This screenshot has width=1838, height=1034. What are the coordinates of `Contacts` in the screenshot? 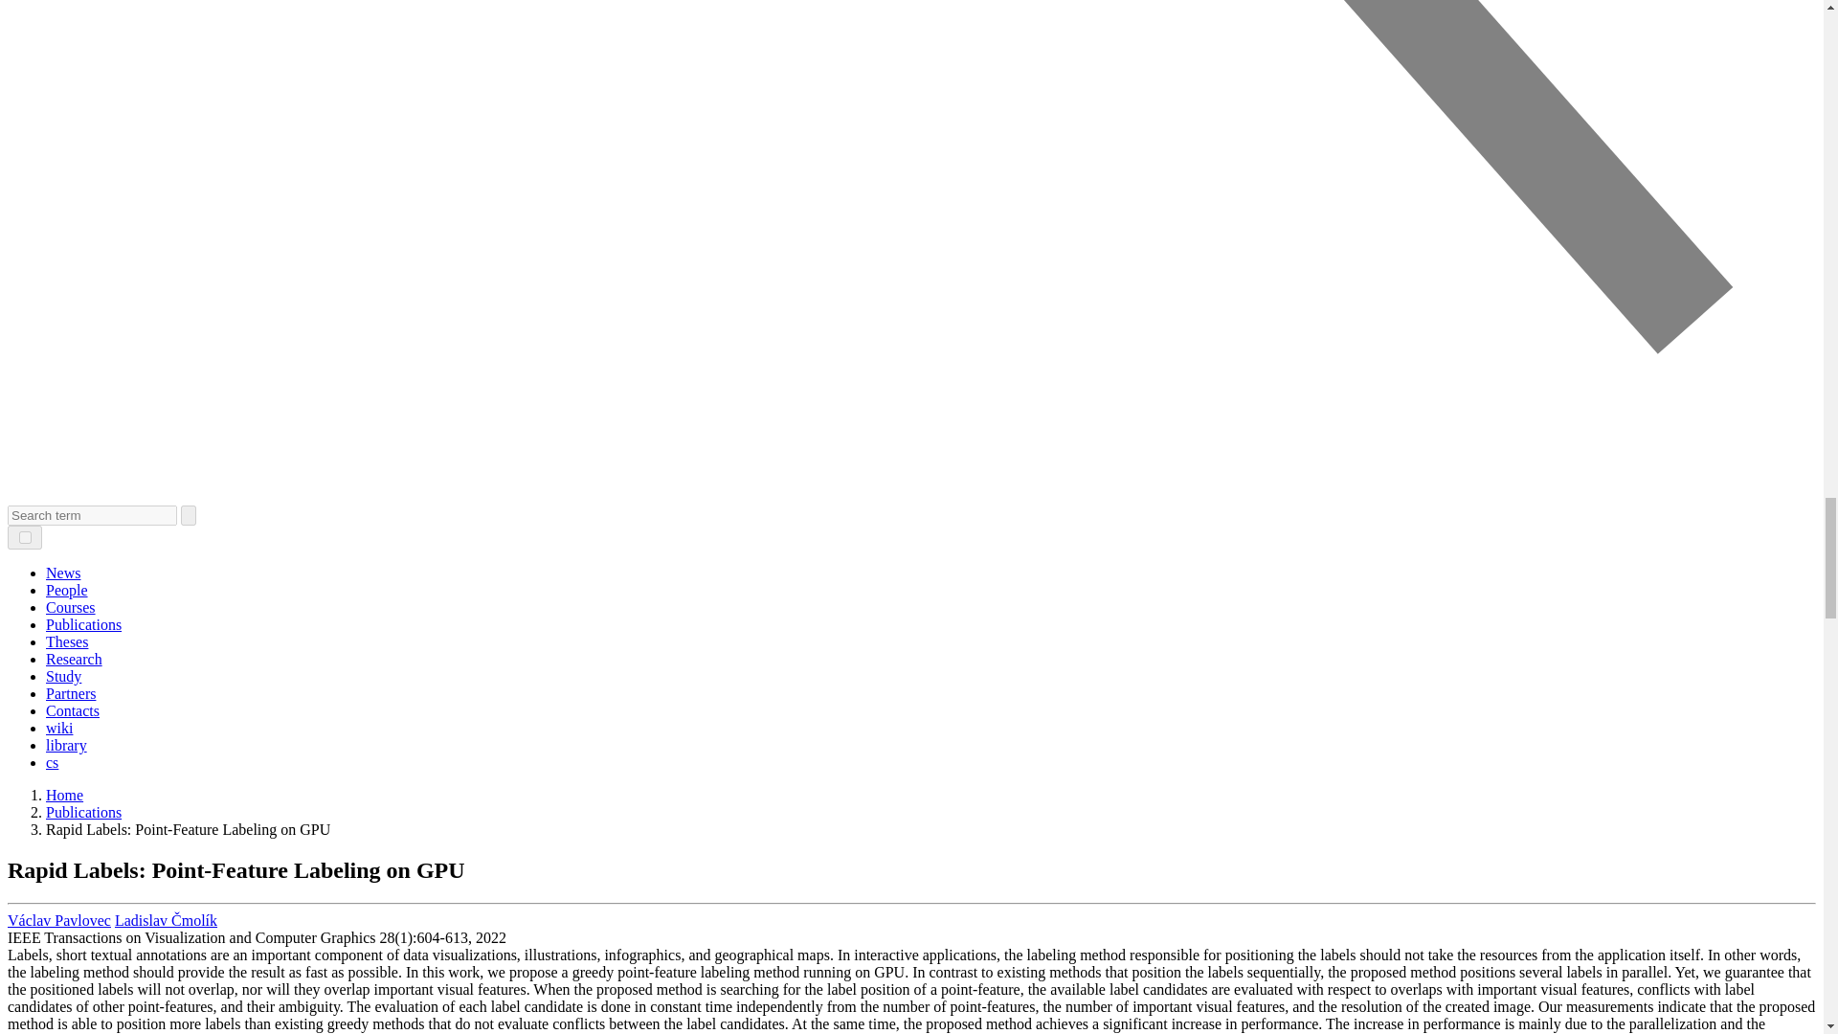 It's located at (73, 710).